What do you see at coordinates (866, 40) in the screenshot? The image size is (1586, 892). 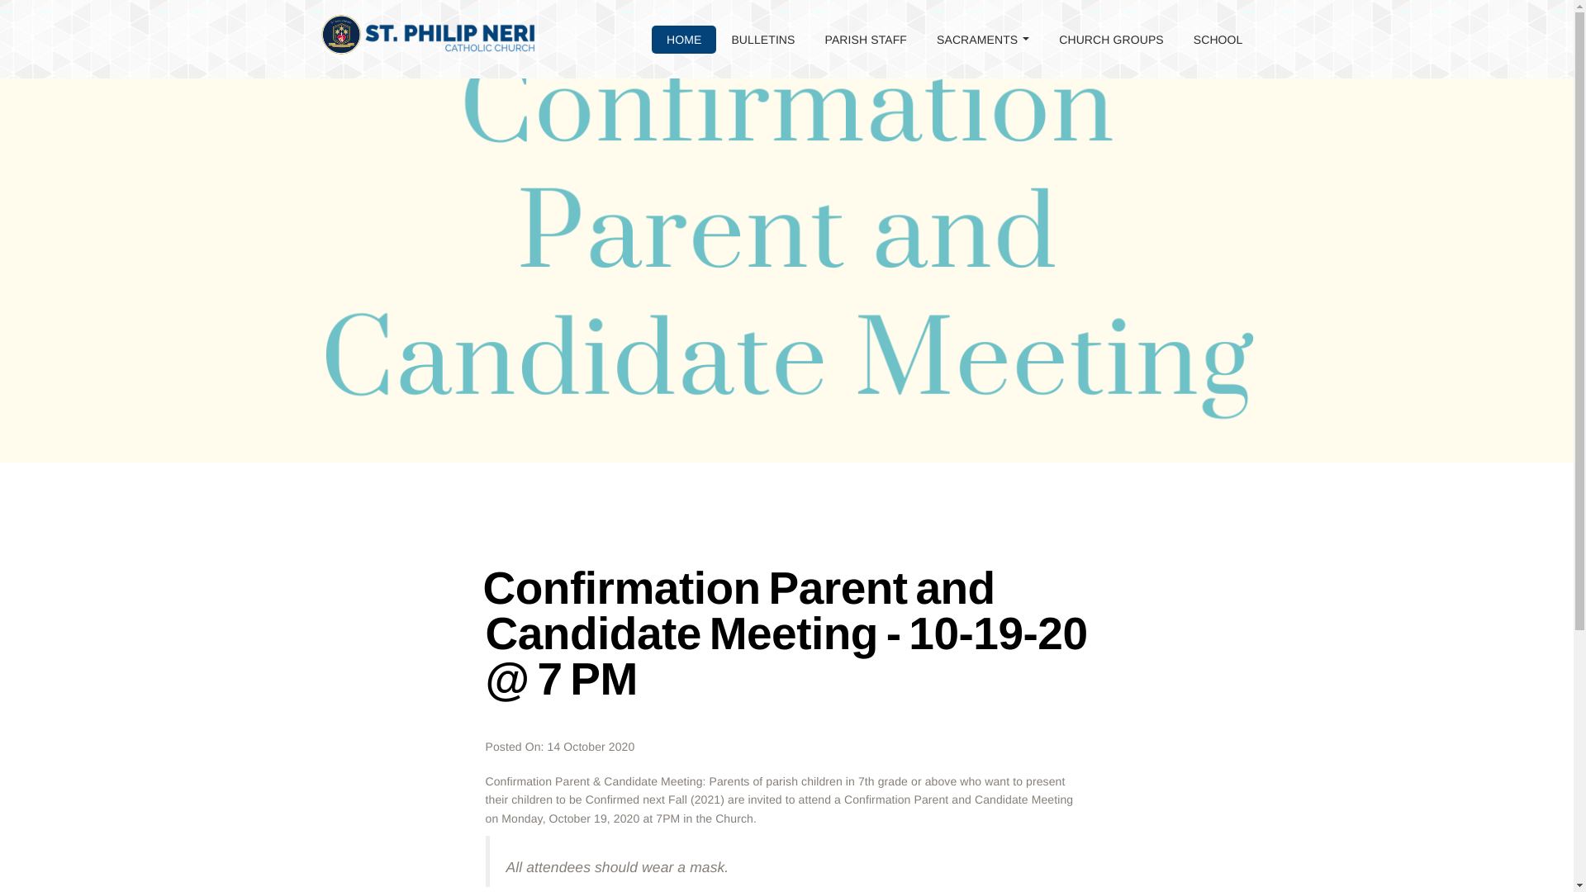 I see `PARISH STAFF` at bounding box center [866, 40].